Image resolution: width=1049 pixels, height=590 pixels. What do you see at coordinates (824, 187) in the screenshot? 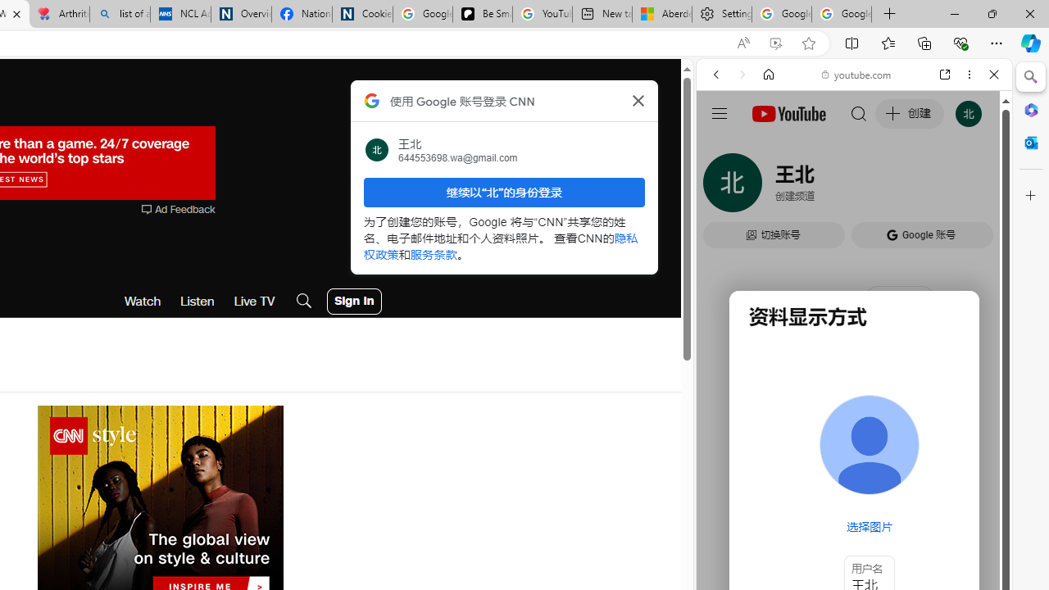
I see `Search Filter, VIDEOS` at bounding box center [824, 187].